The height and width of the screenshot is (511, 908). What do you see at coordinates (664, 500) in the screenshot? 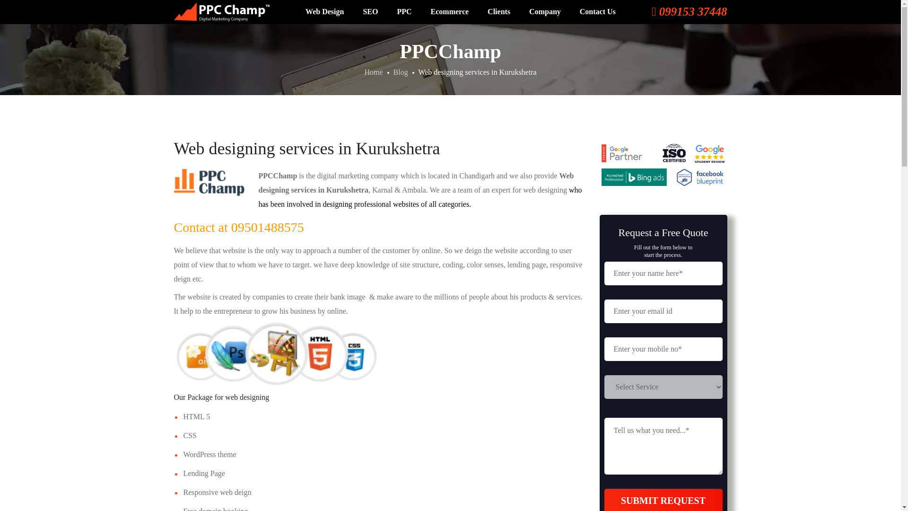
I see `Submit Request` at bounding box center [664, 500].